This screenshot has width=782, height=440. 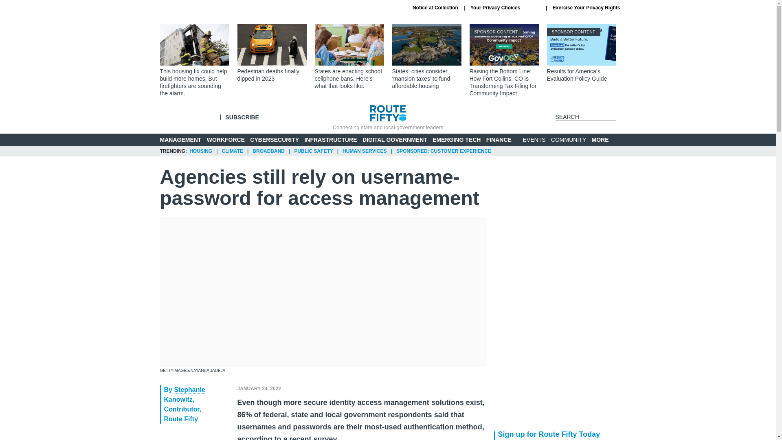 What do you see at coordinates (569, 139) in the screenshot?
I see `COMMUNITY` at bounding box center [569, 139].